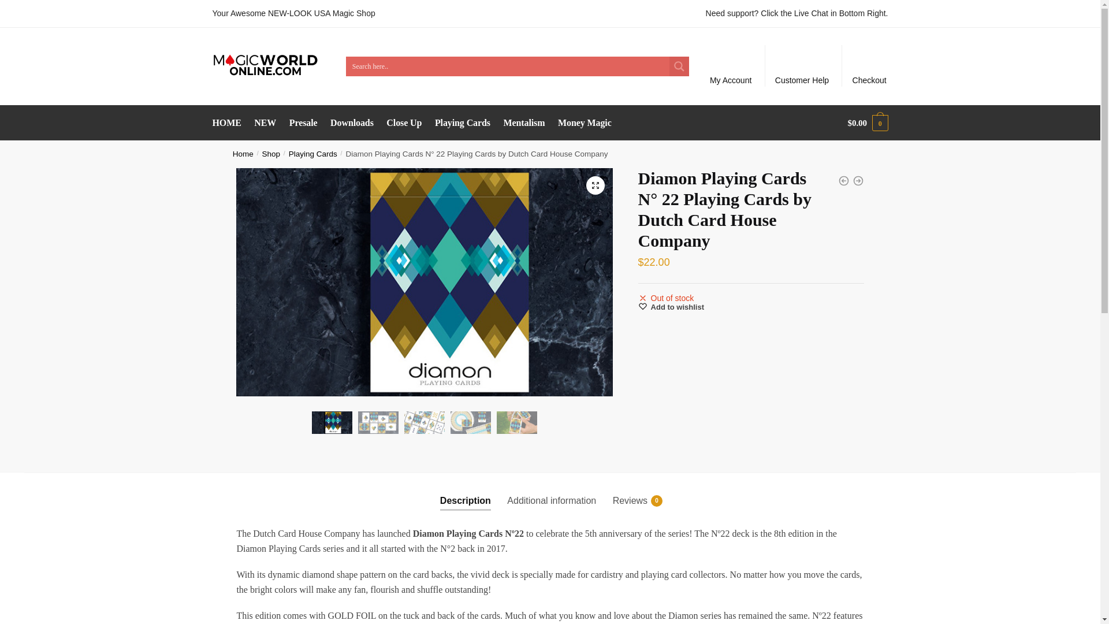  I want to click on Close Up, so click(404, 122).